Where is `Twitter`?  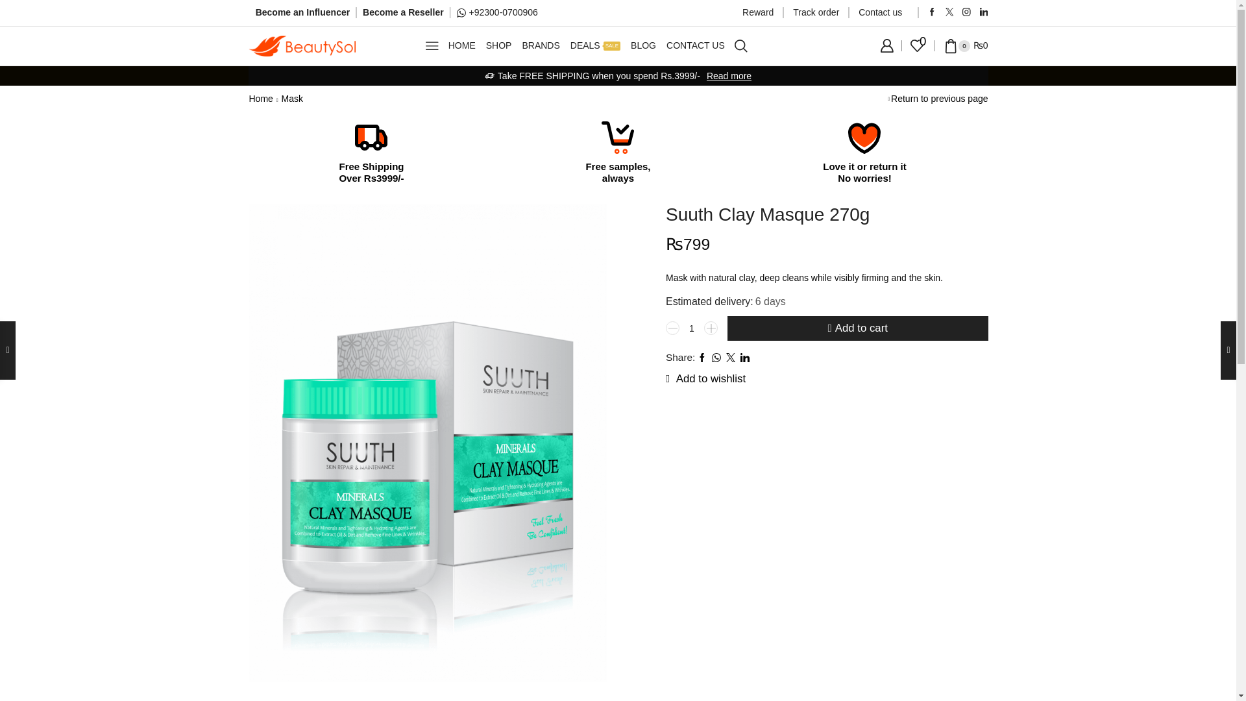 Twitter is located at coordinates (950, 12).